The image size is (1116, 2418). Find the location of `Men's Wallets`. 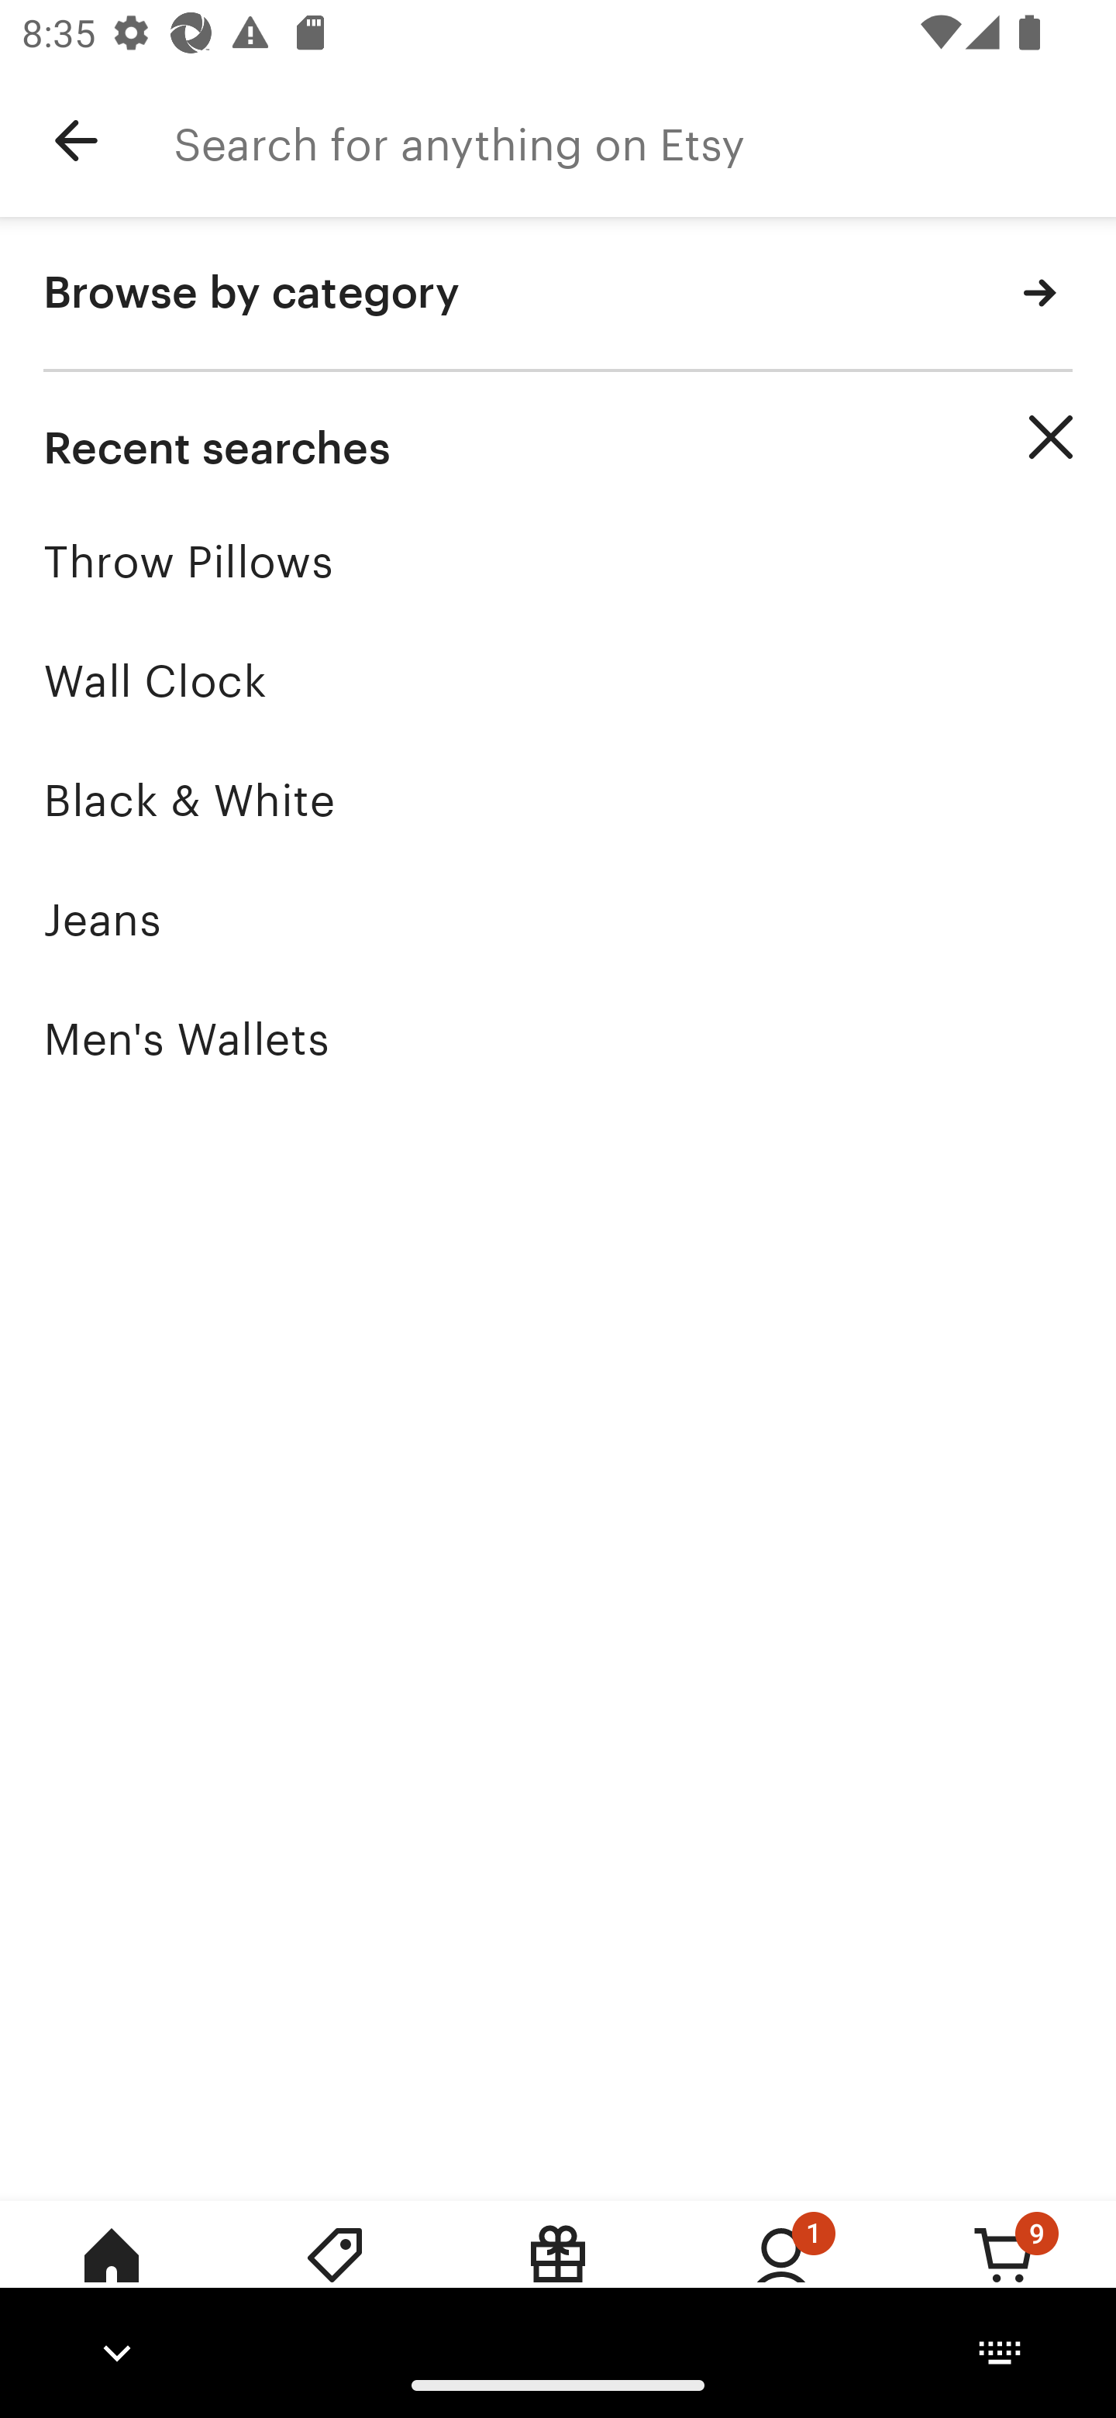

Men's Wallets is located at coordinates (558, 1038).